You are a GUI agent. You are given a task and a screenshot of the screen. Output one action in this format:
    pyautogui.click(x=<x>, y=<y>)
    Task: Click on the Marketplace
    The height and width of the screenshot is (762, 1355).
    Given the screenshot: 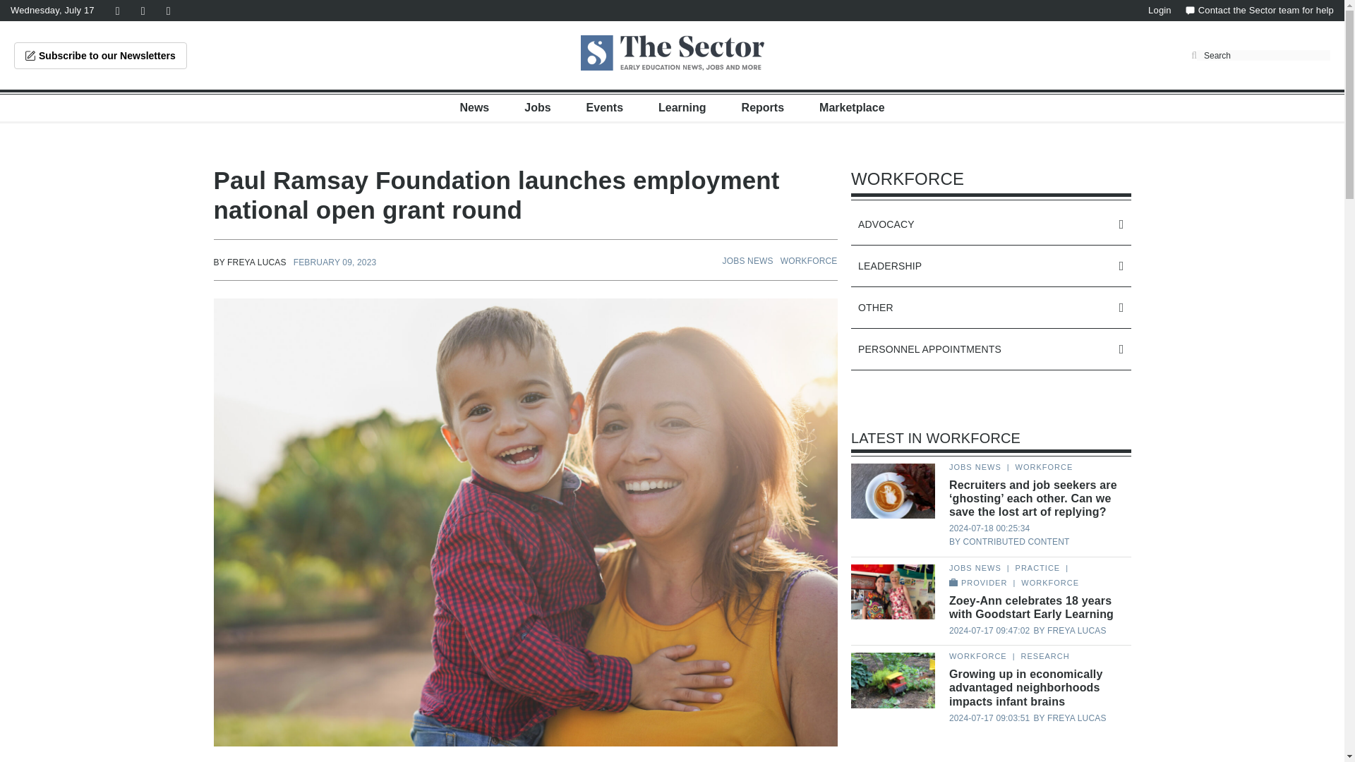 What is the action you would take?
    pyautogui.click(x=852, y=107)
    